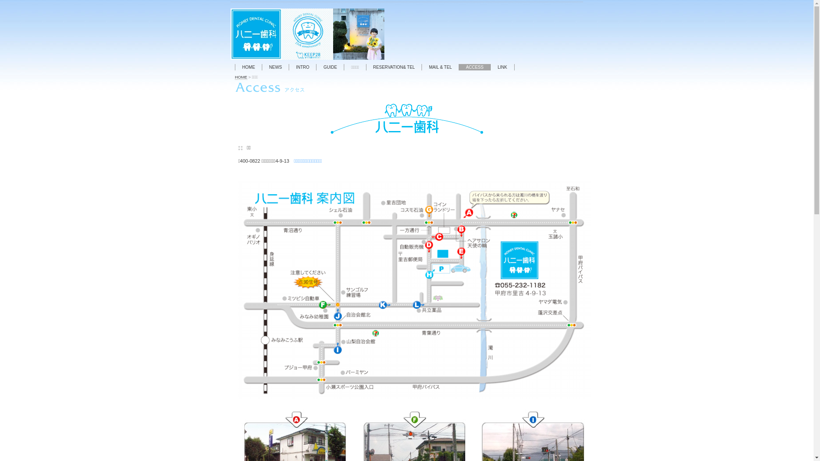 Image resolution: width=820 pixels, height=461 pixels. Describe the element at coordinates (330, 67) in the screenshot. I see `GUIDE` at that location.